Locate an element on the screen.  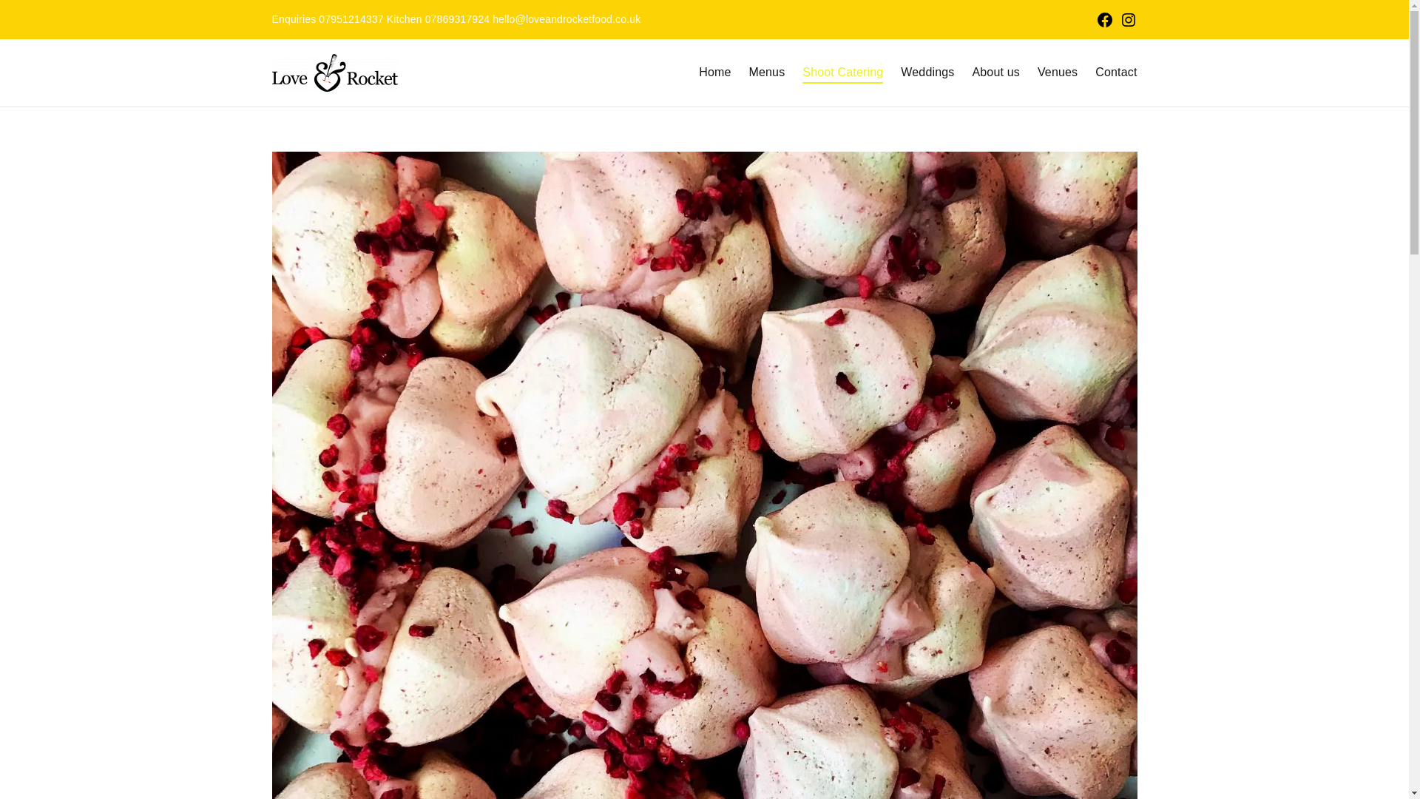
Home is located at coordinates (714, 73).